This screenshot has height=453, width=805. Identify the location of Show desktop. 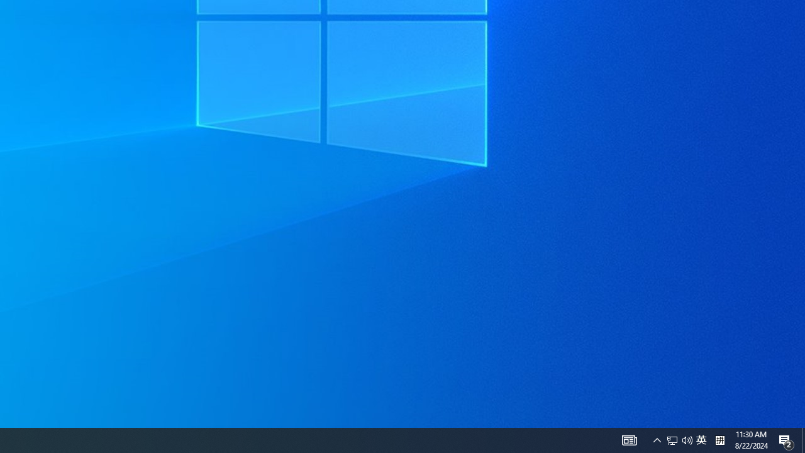
(701, 440).